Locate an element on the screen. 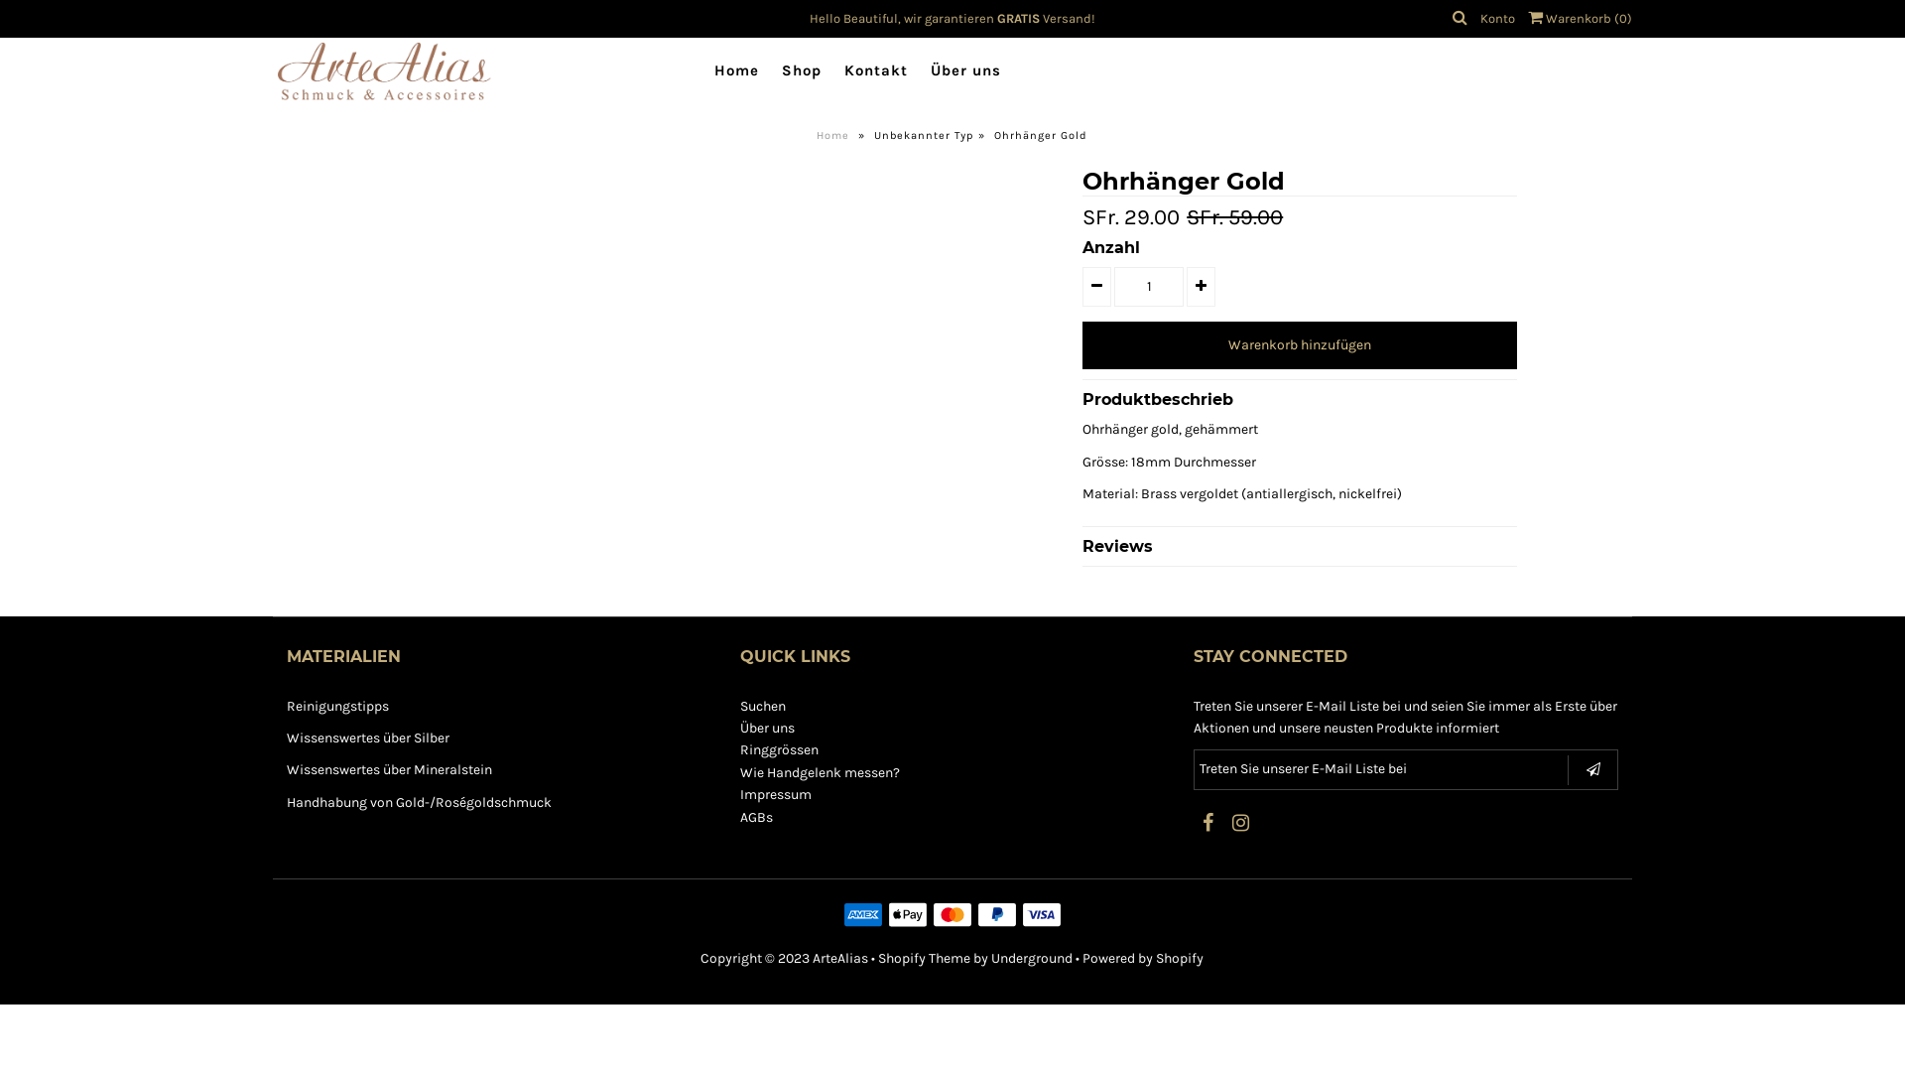  Shopify Theme is located at coordinates (925, 959).